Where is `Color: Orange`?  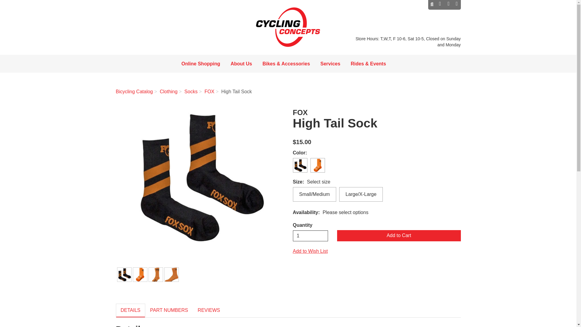 Color: Orange is located at coordinates (140, 274).